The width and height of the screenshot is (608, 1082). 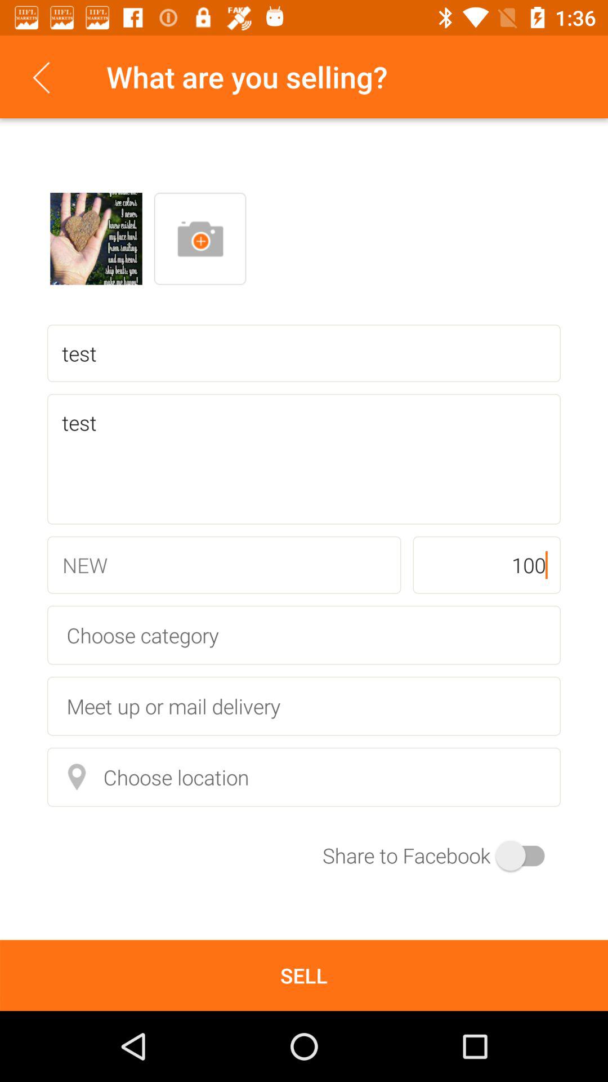 What do you see at coordinates (96, 239) in the screenshot?
I see `view picture` at bounding box center [96, 239].